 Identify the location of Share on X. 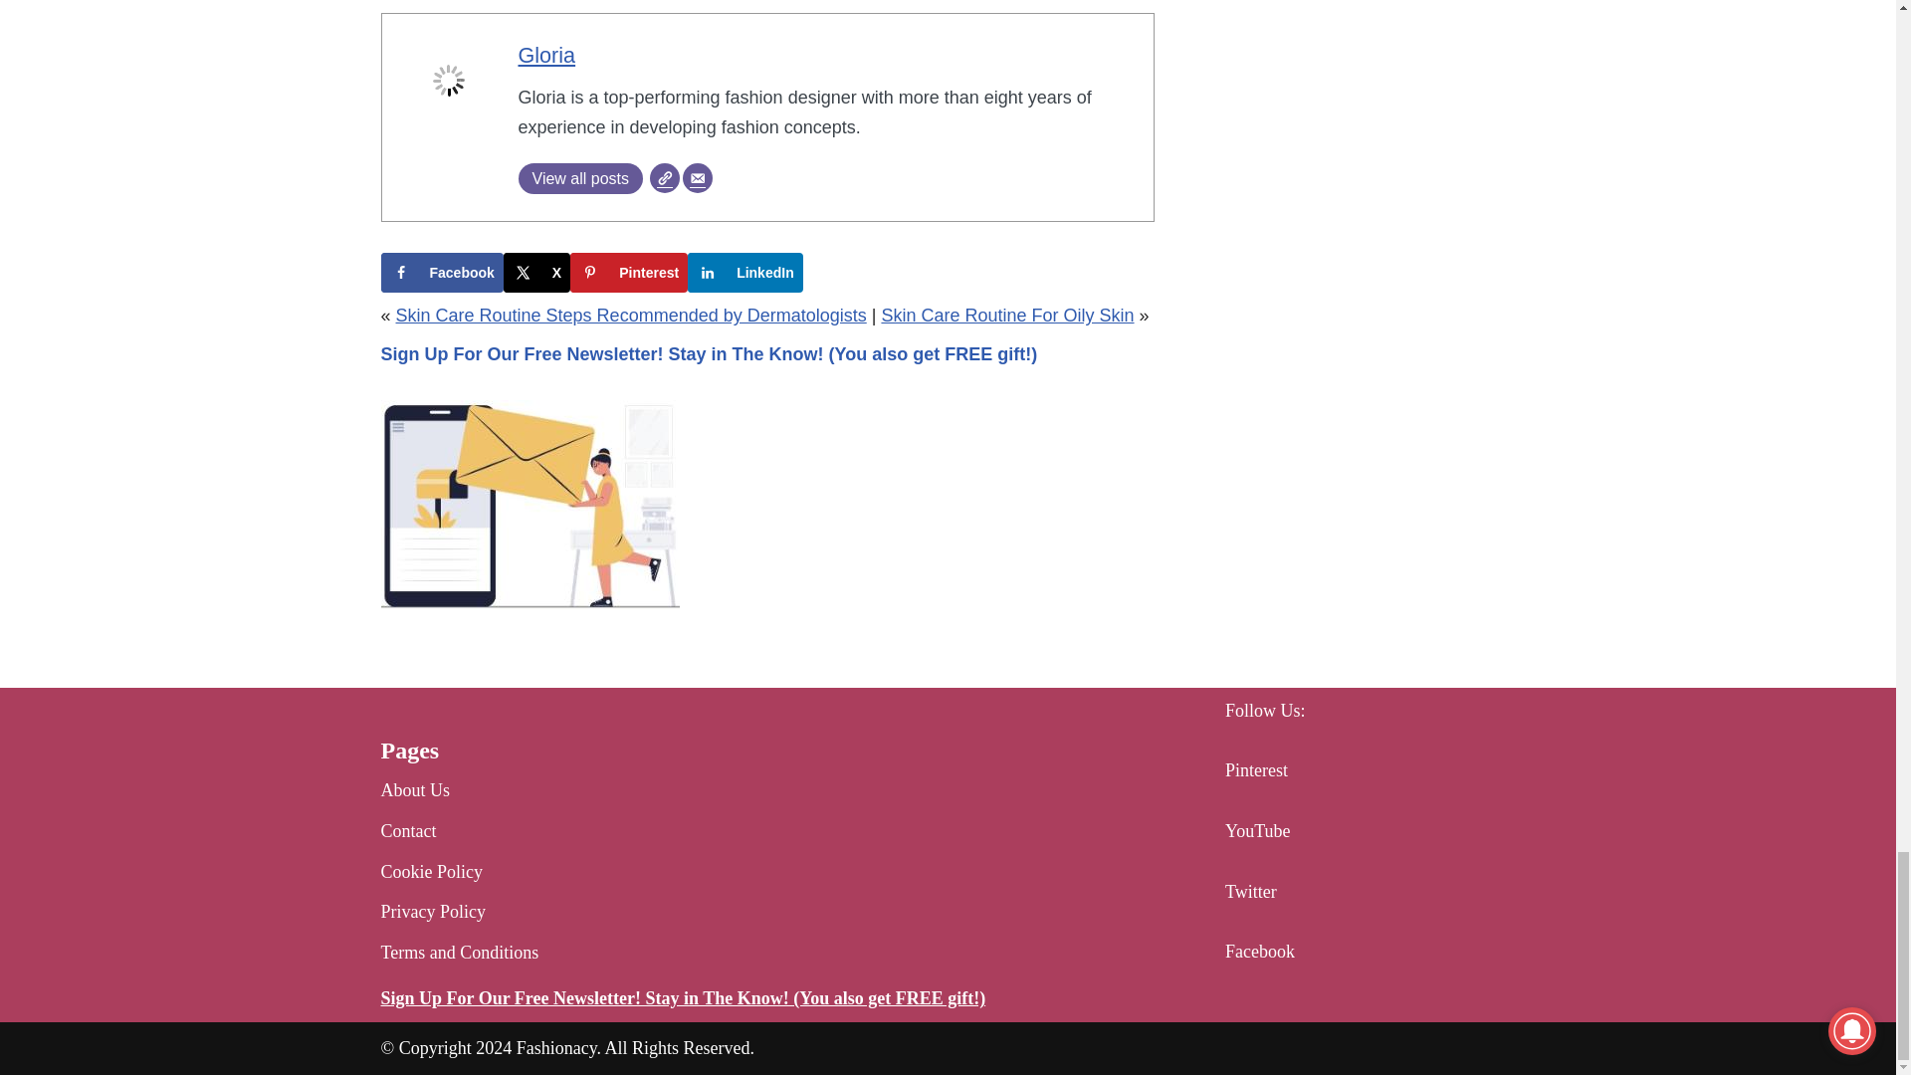
(536, 272).